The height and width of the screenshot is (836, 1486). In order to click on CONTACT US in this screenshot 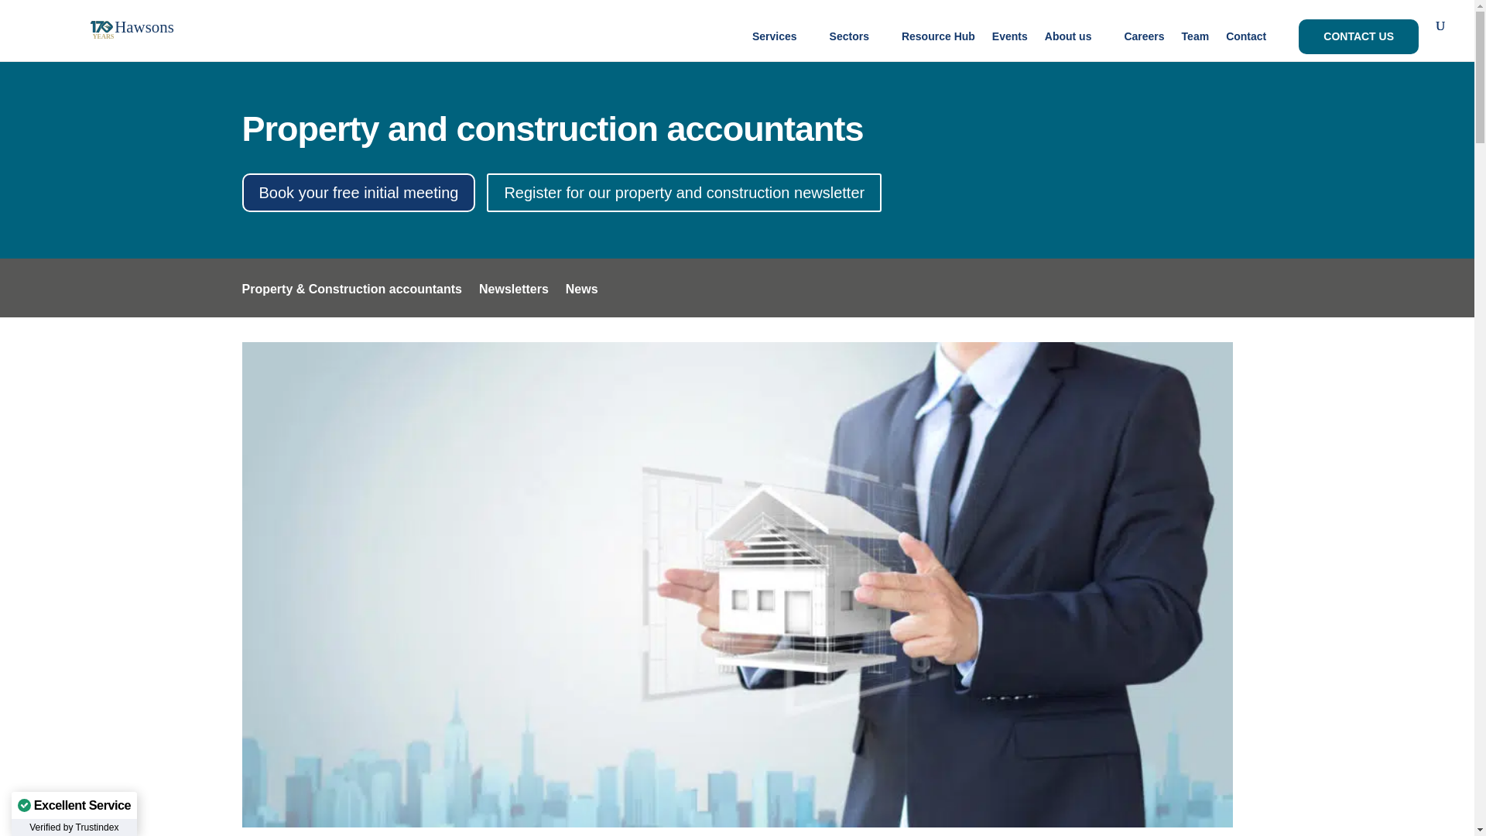, I will do `click(1359, 36)`.